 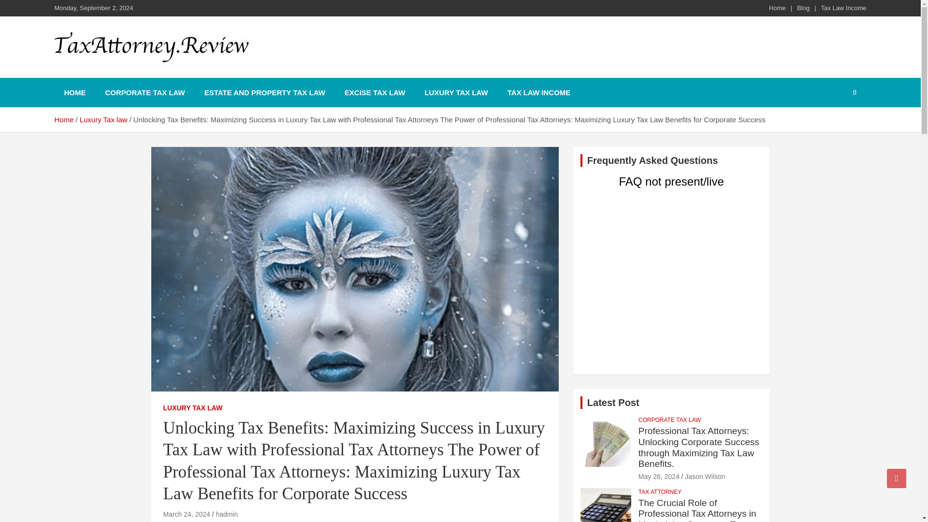 What do you see at coordinates (187, 514) in the screenshot?
I see `March 24, 2024` at bounding box center [187, 514].